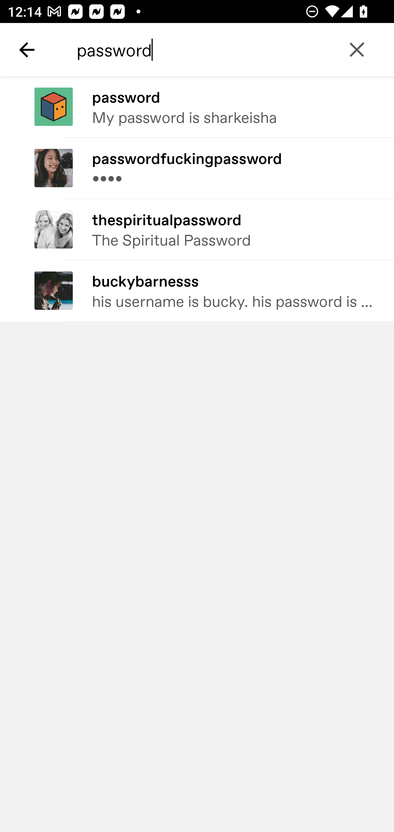 The image size is (394, 832). What do you see at coordinates (27, 50) in the screenshot?
I see `Navigate up` at bounding box center [27, 50].